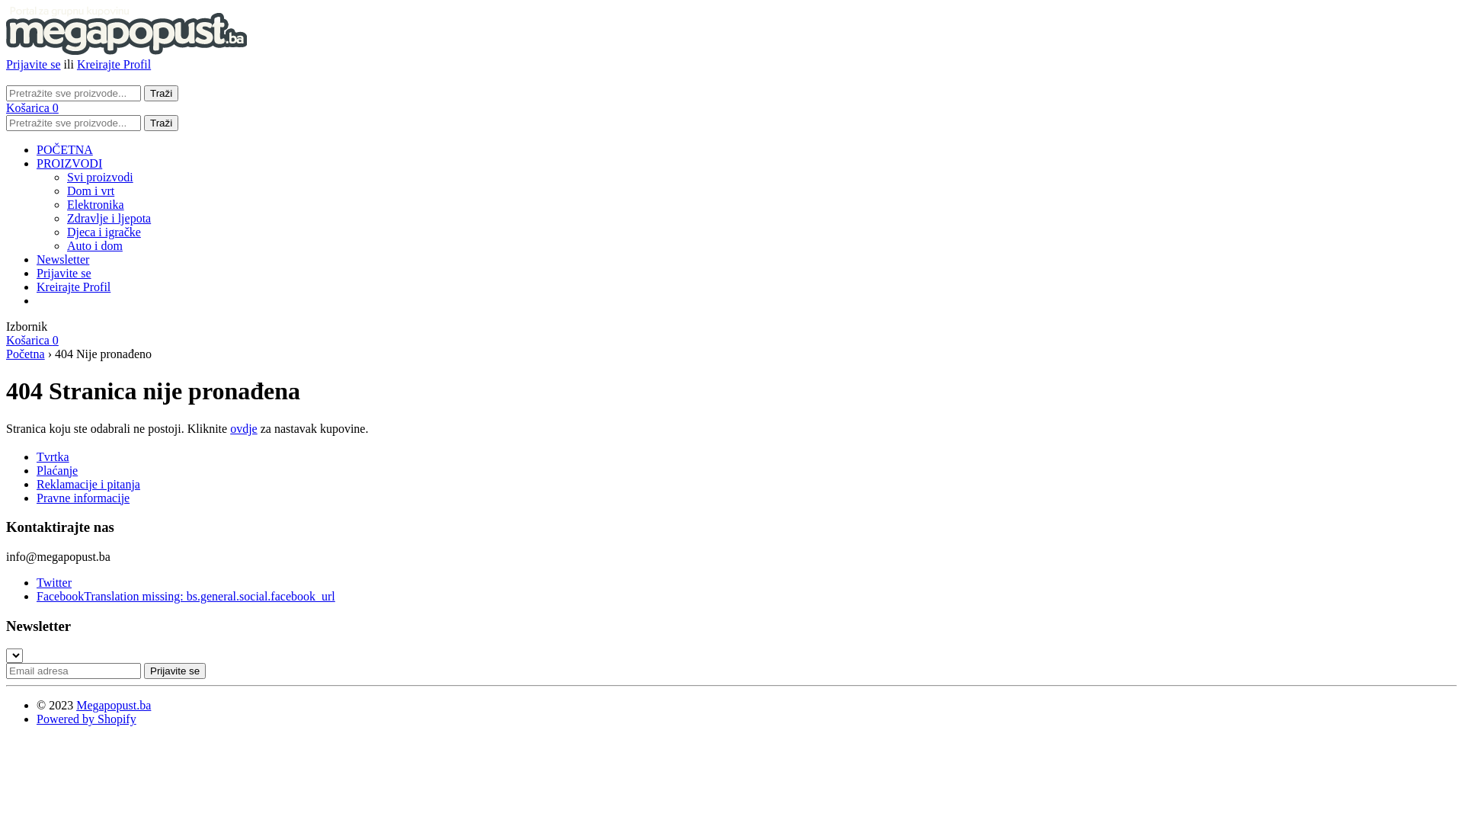  What do you see at coordinates (54, 582) in the screenshot?
I see `Twitter` at bounding box center [54, 582].